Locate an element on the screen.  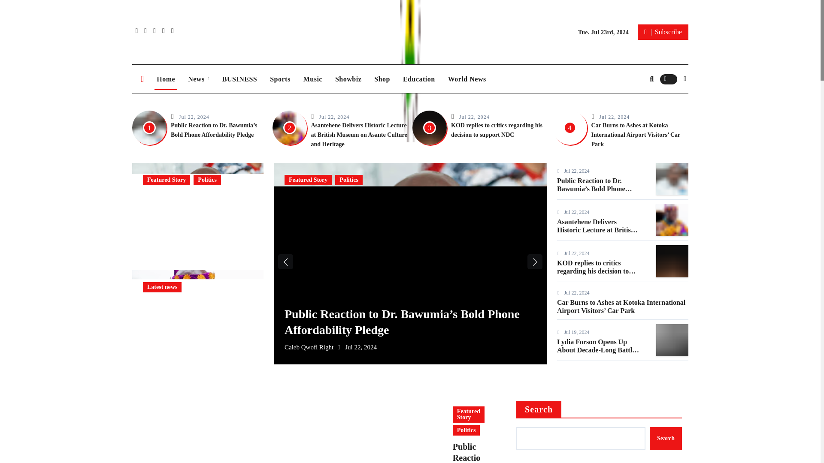
News is located at coordinates (198, 79).